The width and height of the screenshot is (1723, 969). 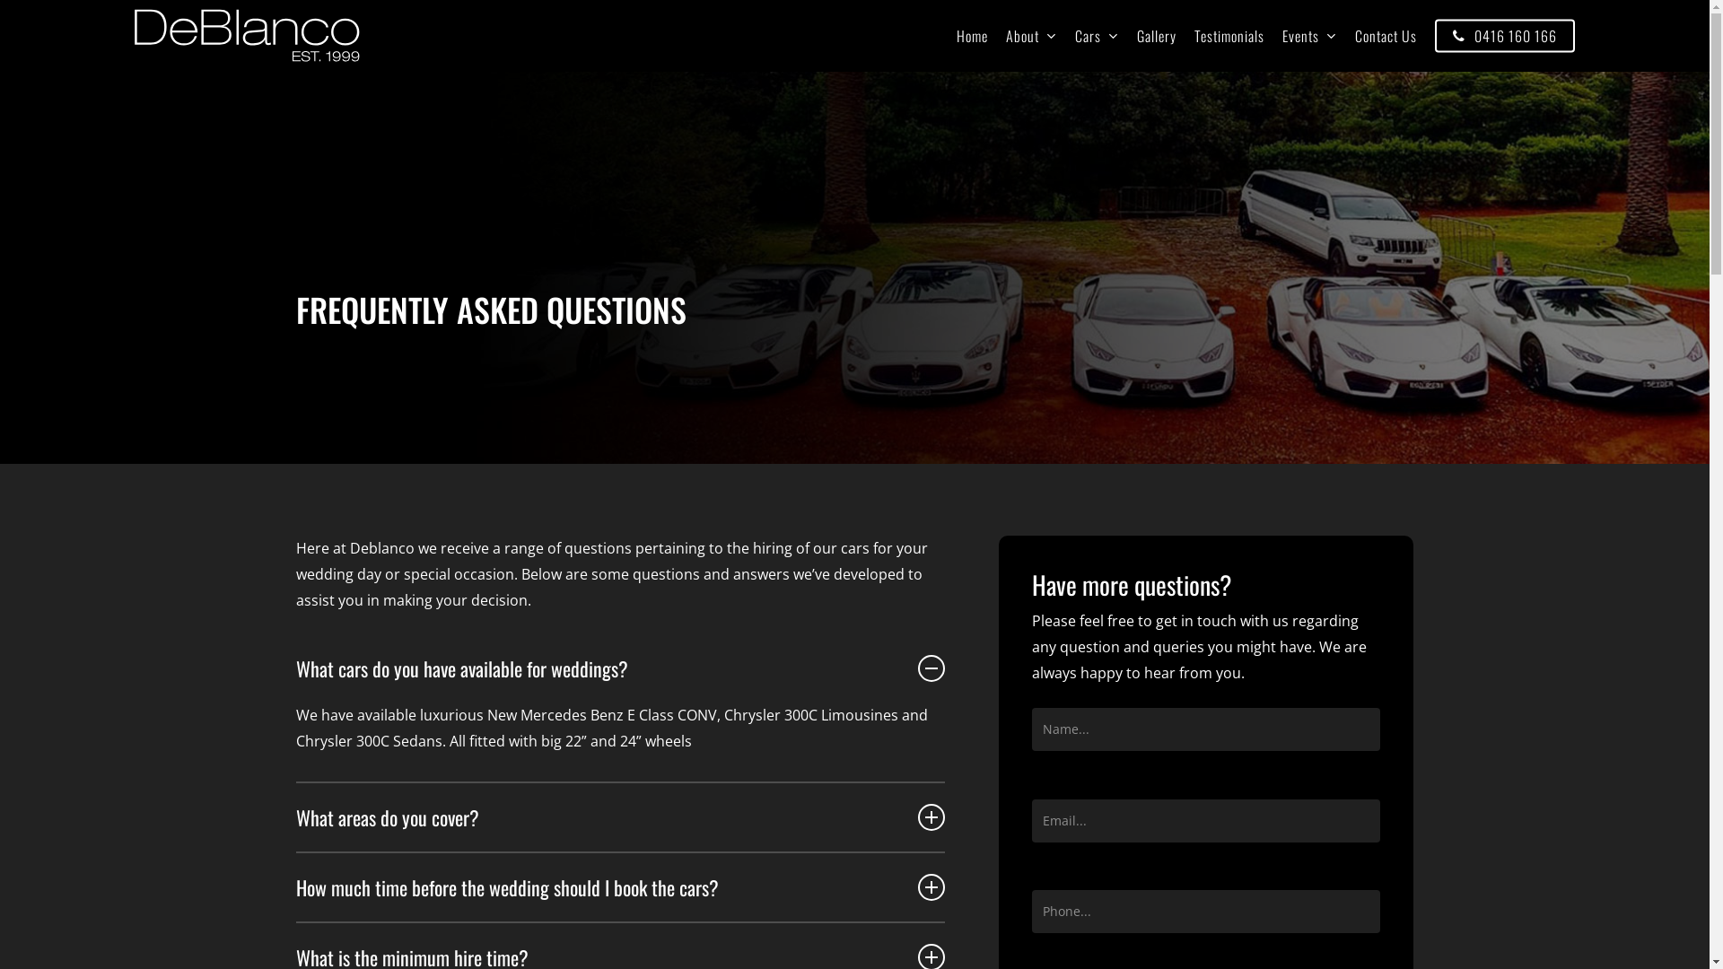 What do you see at coordinates (1386, 36) in the screenshot?
I see `Contact Us` at bounding box center [1386, 36].